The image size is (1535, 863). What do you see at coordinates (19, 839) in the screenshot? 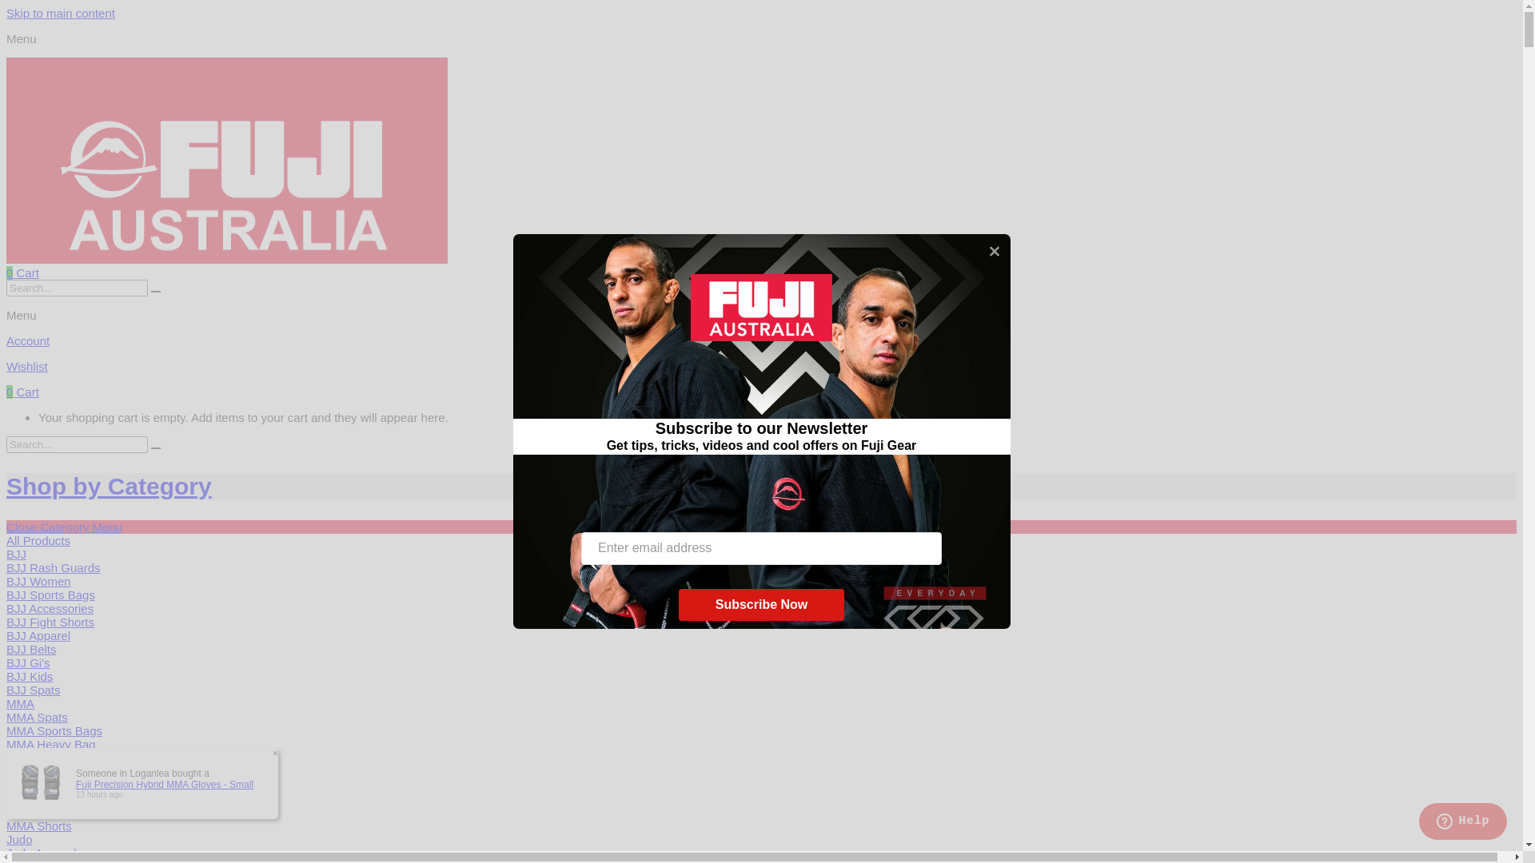
I see `Judo` at bounding box center [19, 839].